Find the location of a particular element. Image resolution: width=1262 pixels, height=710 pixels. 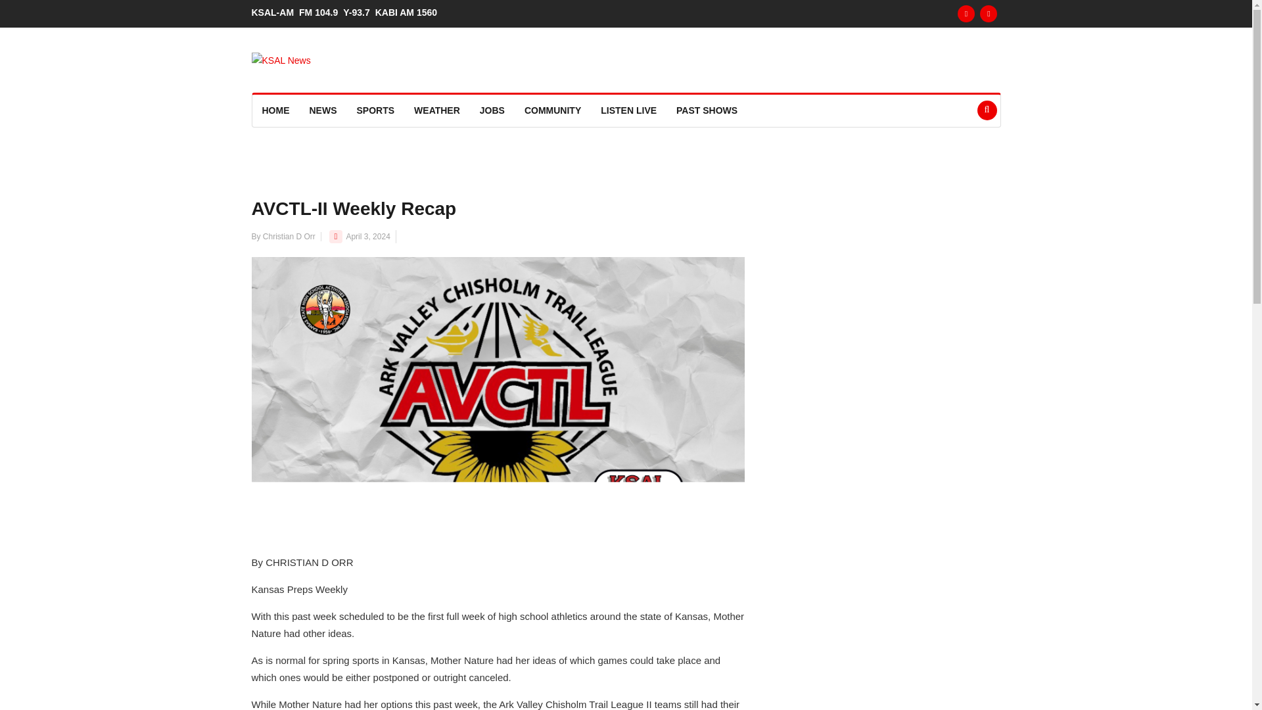

Y-93.7 is located at coordinates (359, 12).